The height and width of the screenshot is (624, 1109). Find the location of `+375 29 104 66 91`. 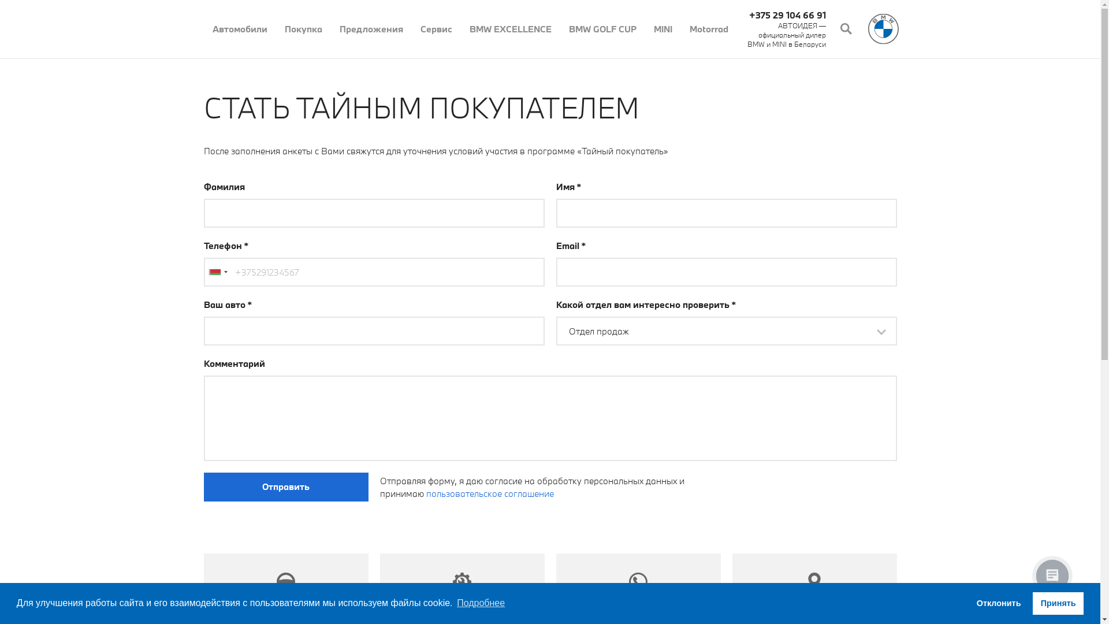

+375 29 104 66 91 is located at coordinates (787, 15).